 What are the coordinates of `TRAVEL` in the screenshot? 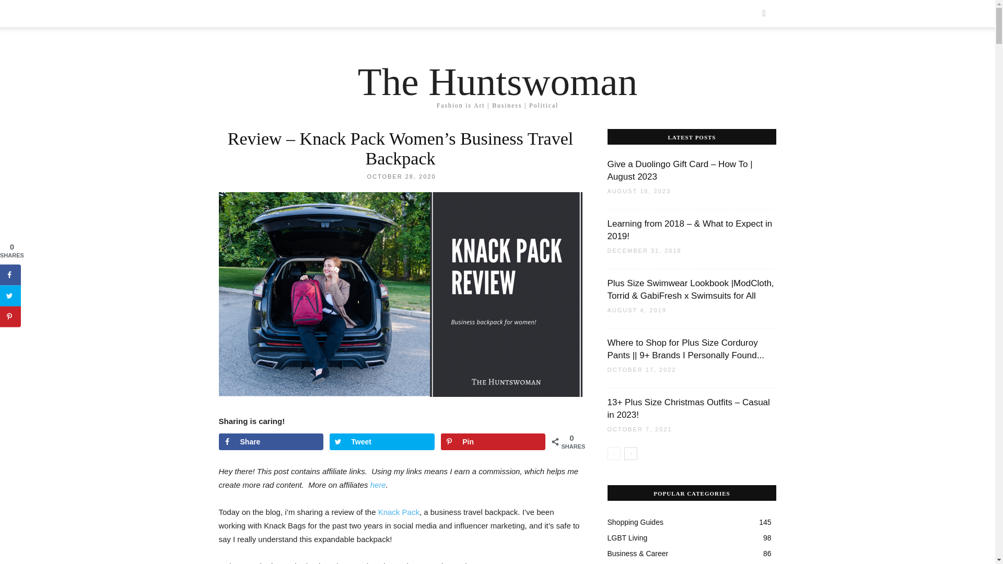 It's located at (389, 14).